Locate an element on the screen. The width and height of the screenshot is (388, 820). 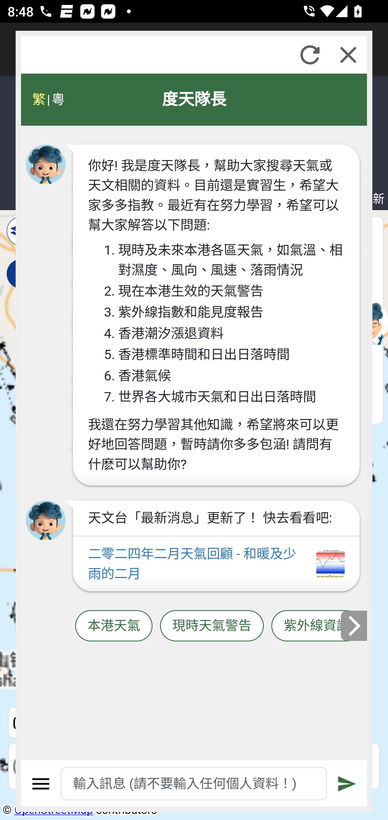
二零二四年二月天氣回顧 - 和暖及少雨的二月 is located at coordinates (216, 564).